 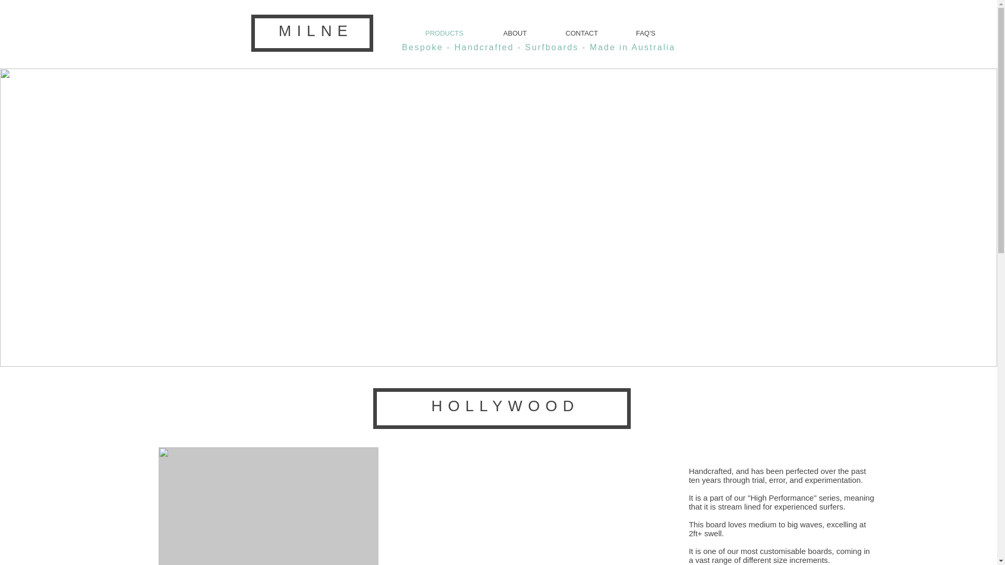 I want to click on ABOUT, so click(x=514, y=33).